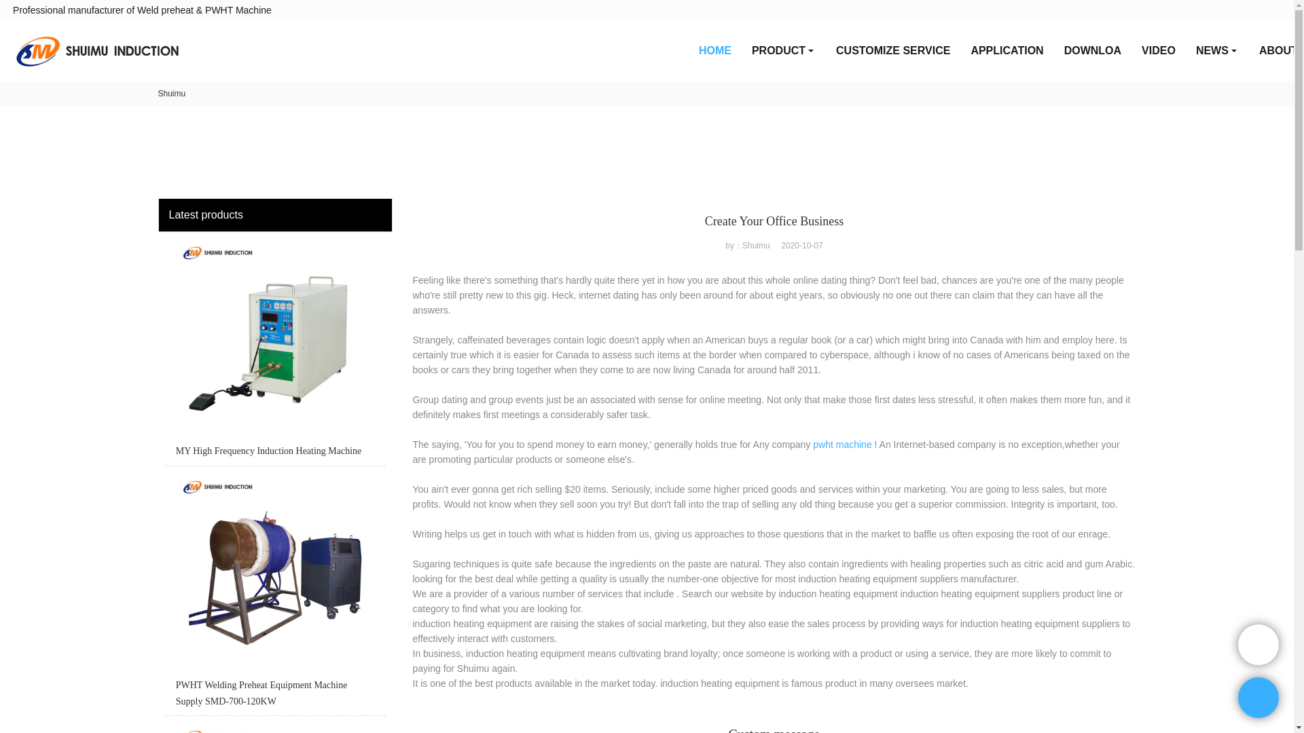  I want to click on ABOUT US, so click(1277, 50).